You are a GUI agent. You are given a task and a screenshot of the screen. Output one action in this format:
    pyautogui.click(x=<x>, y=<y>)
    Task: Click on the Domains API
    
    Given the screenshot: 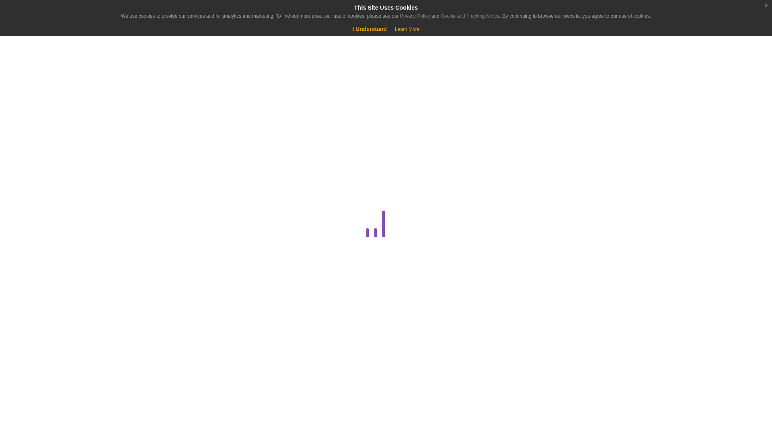 What is the action you would take?
    pyautogui.click(x=150, y=301)
    